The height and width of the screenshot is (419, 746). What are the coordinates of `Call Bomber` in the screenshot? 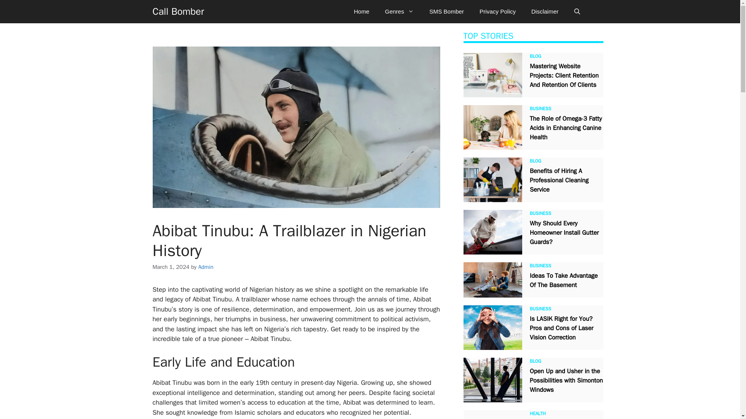 It's located at (178, 12).